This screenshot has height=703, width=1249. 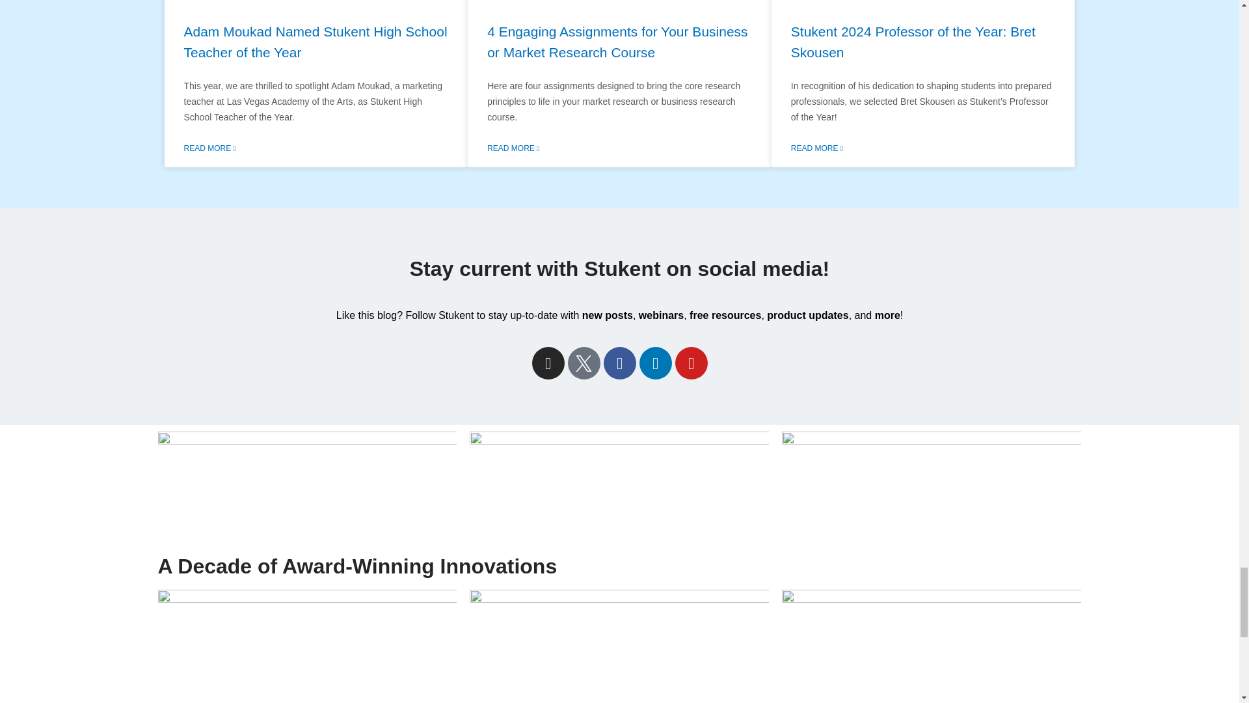 What do you see at coordinates (513, 148) in the screenshot?
I see `READ MORE` at bounding box center [513, 148].